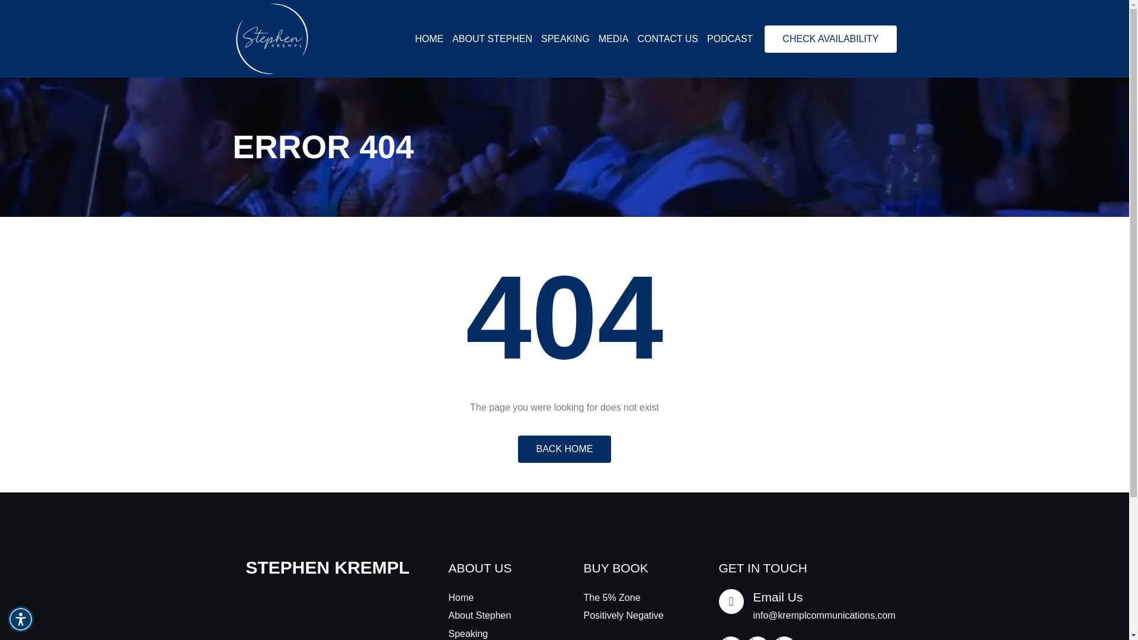 Image resolution: width=1138 pixels, height=640 pixels. I want to click on MEDIA, so click(613, 39).